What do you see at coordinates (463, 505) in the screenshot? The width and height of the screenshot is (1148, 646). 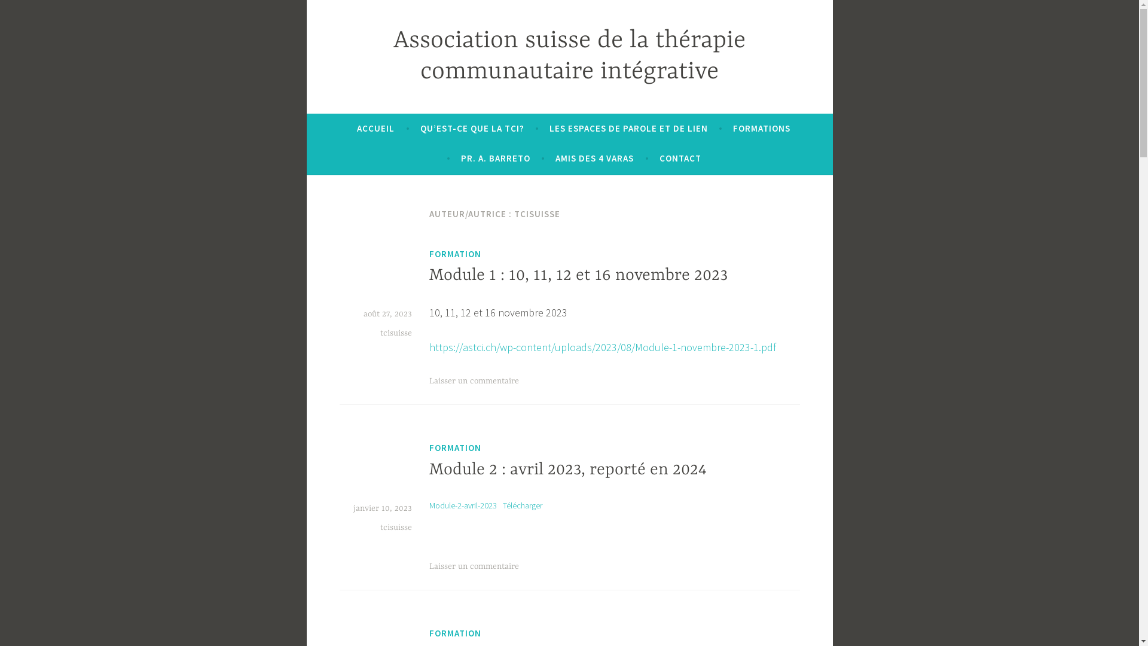 I see `Module-2-avril-2023` at bounding box center [463, 505].